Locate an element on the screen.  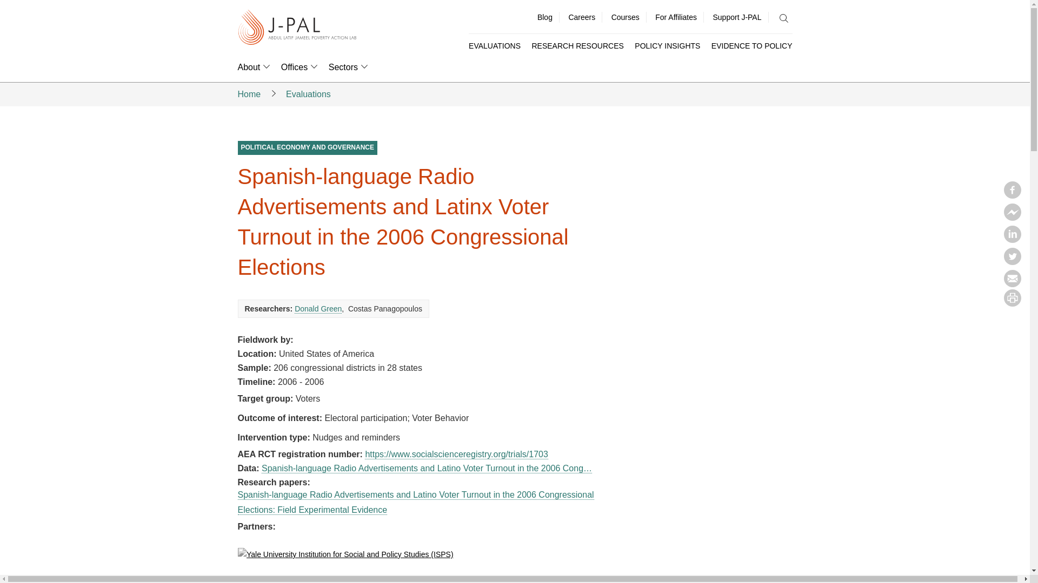
Facebook is located at coordinates (1012, 195).